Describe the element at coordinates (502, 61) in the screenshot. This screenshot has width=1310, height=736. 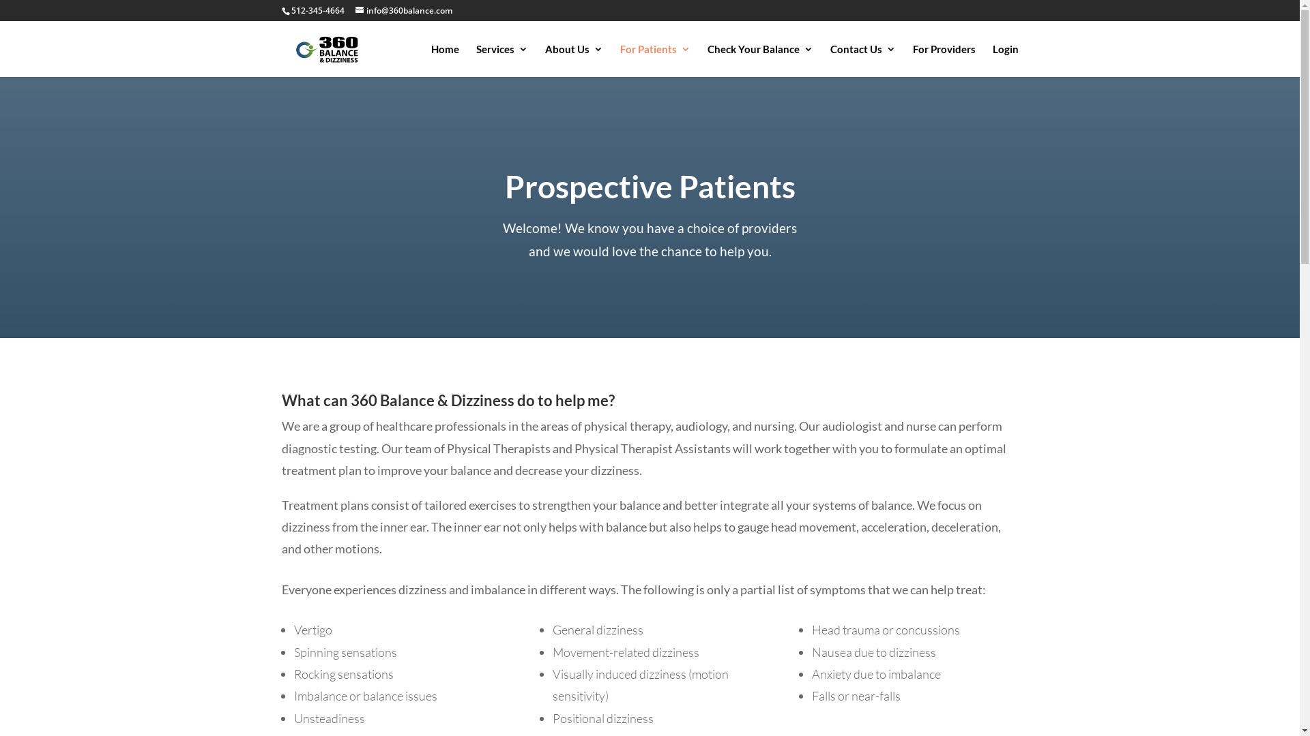
I see `Services` at that location.